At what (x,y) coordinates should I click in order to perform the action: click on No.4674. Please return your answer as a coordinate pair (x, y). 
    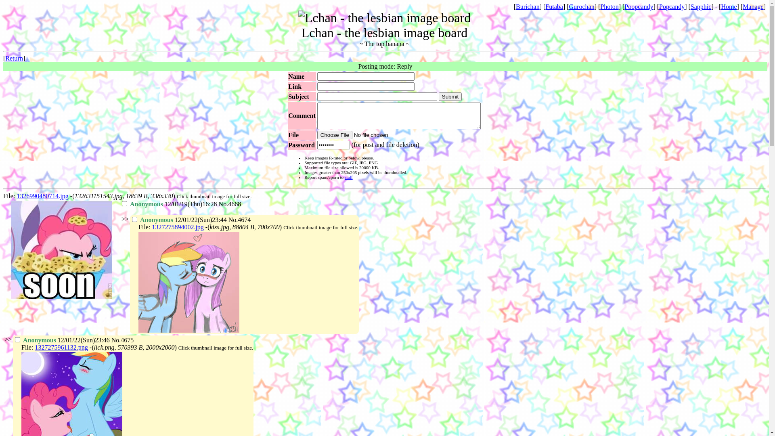
    Looking at the image, I should click on (240, 220).